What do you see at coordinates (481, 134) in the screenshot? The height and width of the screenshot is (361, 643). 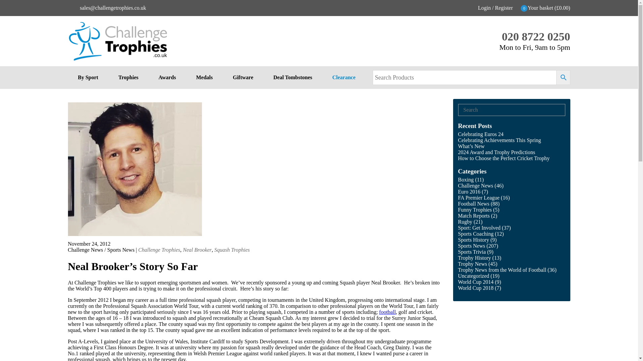 I see `Celebrating Euros 24` at bounding box center [481, 134].